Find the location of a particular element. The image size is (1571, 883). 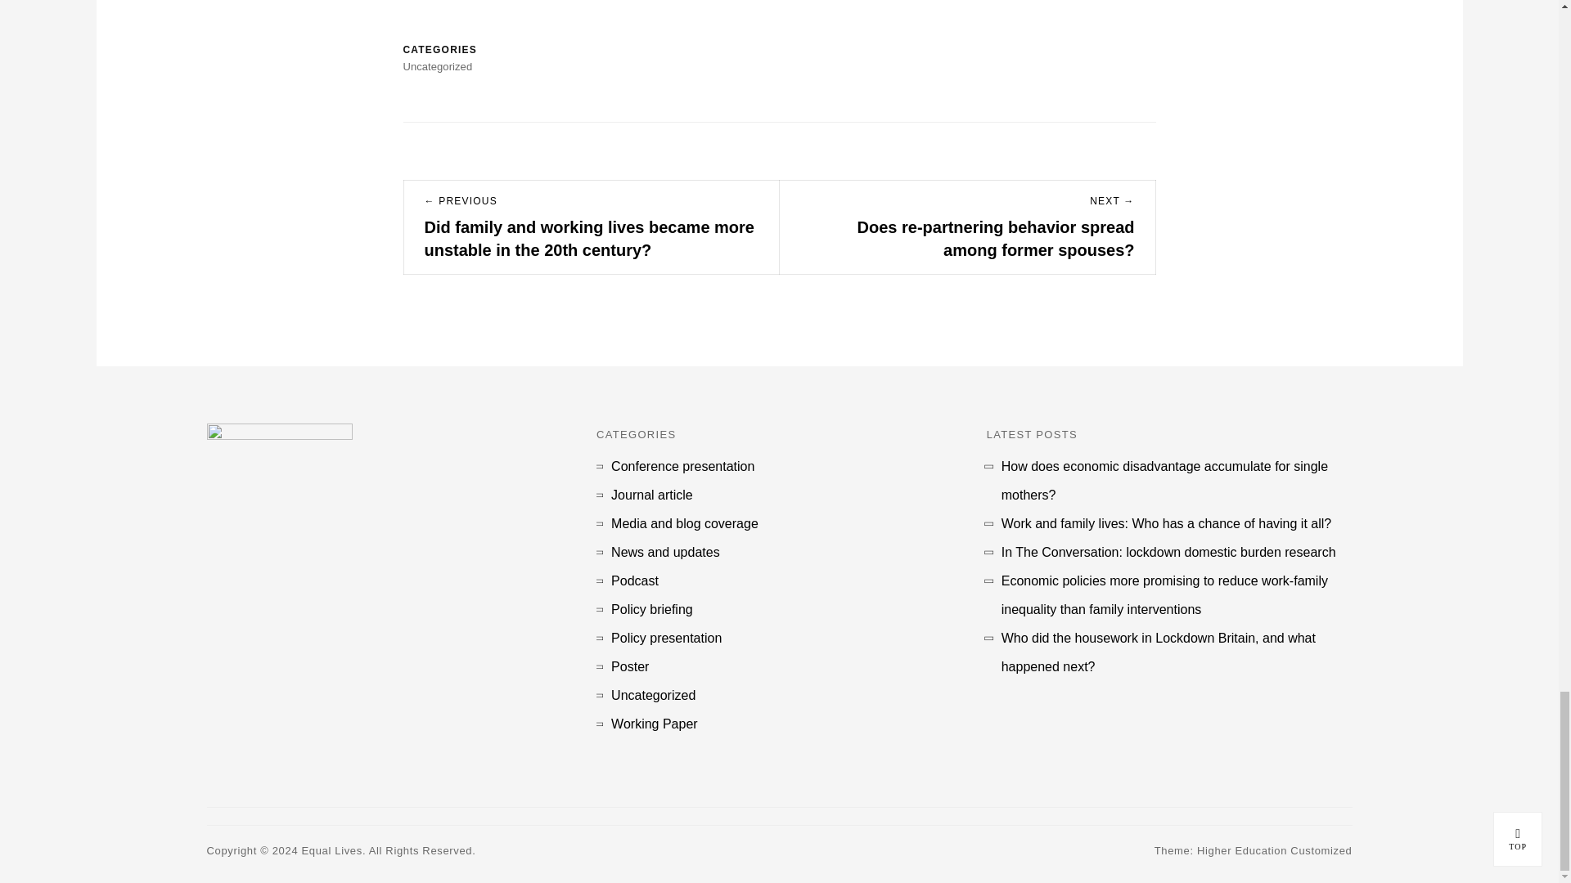

Policy briefing is located at coordinates (651, 608).